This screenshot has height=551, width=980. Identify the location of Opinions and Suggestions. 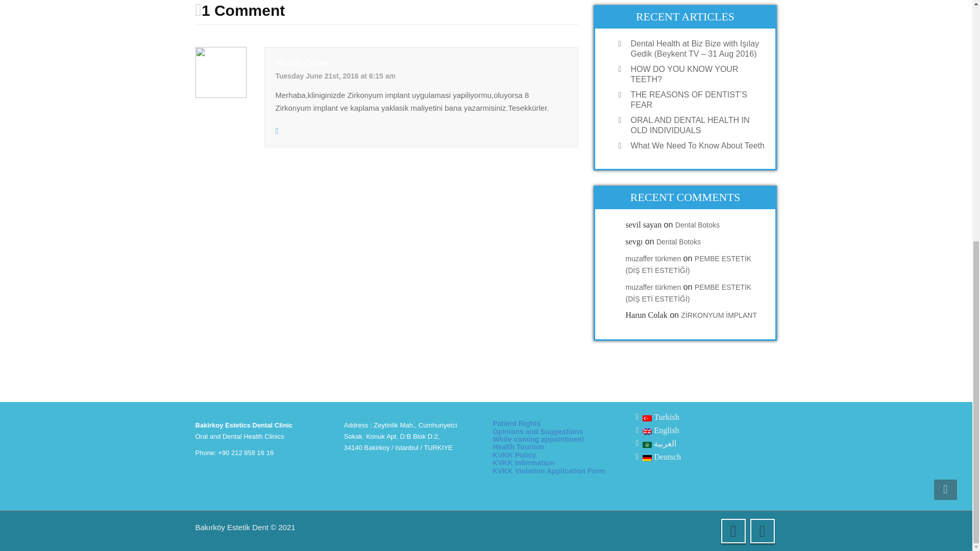
(538, 432).